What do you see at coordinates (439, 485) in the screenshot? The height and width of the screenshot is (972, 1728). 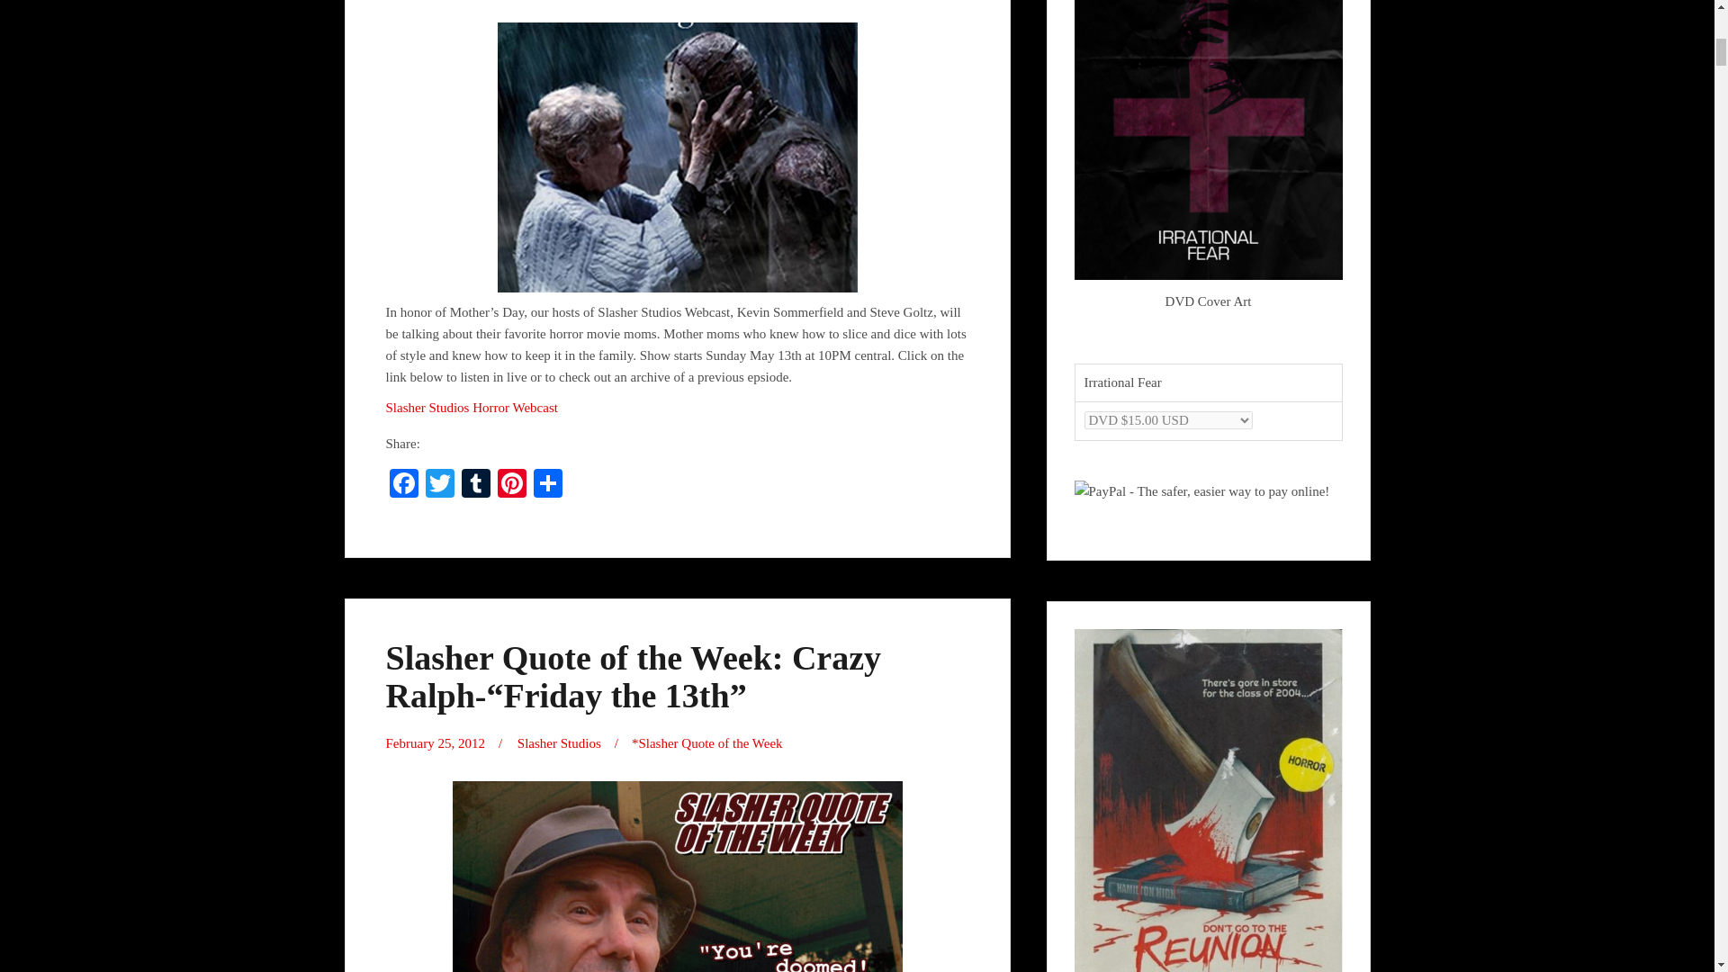 I see `Twitter` at bounding box center [439, 485].